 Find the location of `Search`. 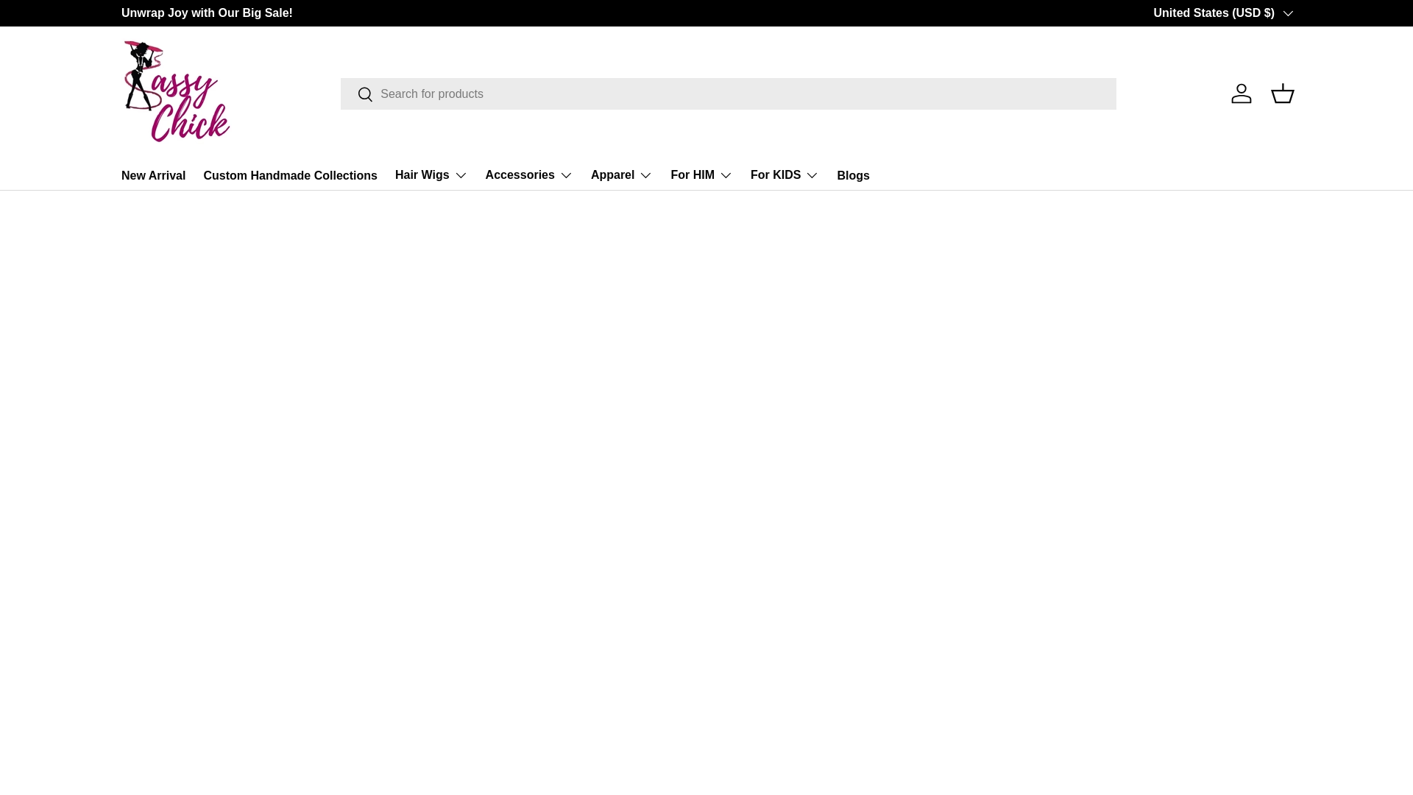

Search is located at coordinates (357, 95).